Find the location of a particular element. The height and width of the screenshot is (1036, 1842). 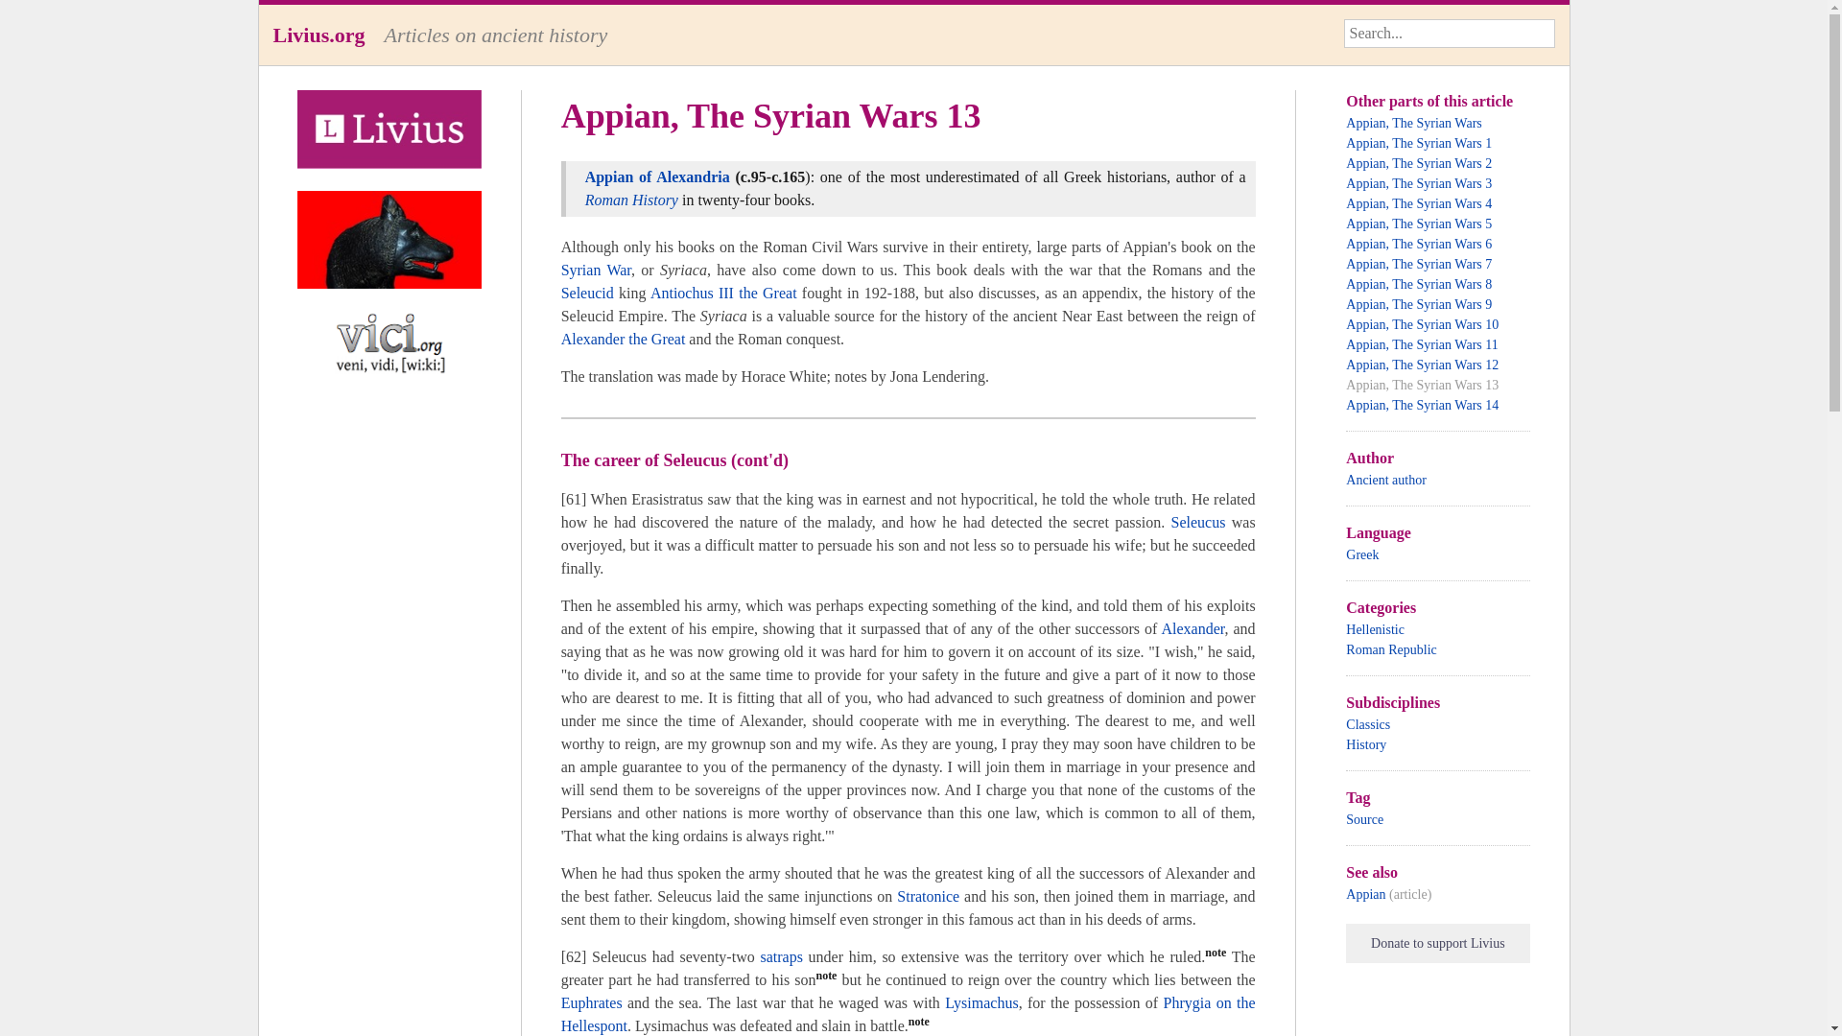

Lysimachus is located at coordinates (980, 1002).